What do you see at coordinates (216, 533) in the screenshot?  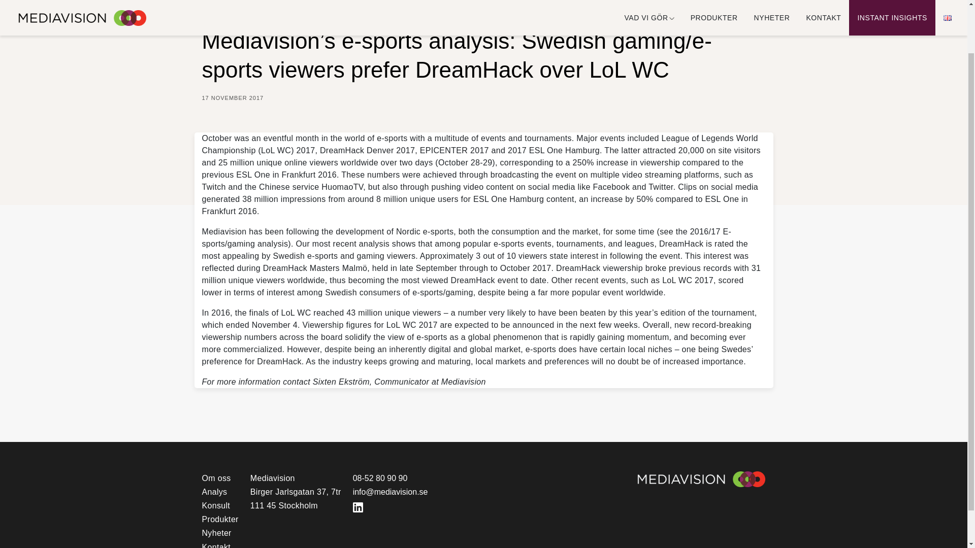 I see `Nyheter` at bounding box center [216, 533].